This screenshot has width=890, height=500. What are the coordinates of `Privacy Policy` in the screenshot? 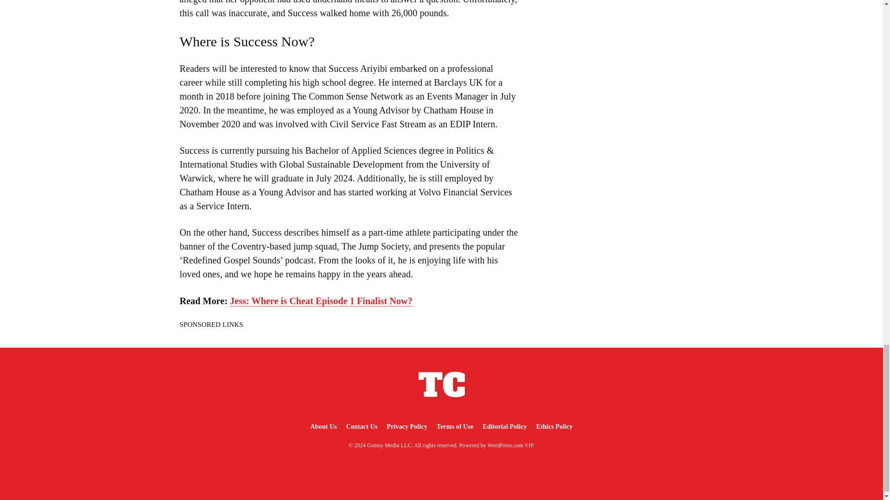 It's located at (407, 426).